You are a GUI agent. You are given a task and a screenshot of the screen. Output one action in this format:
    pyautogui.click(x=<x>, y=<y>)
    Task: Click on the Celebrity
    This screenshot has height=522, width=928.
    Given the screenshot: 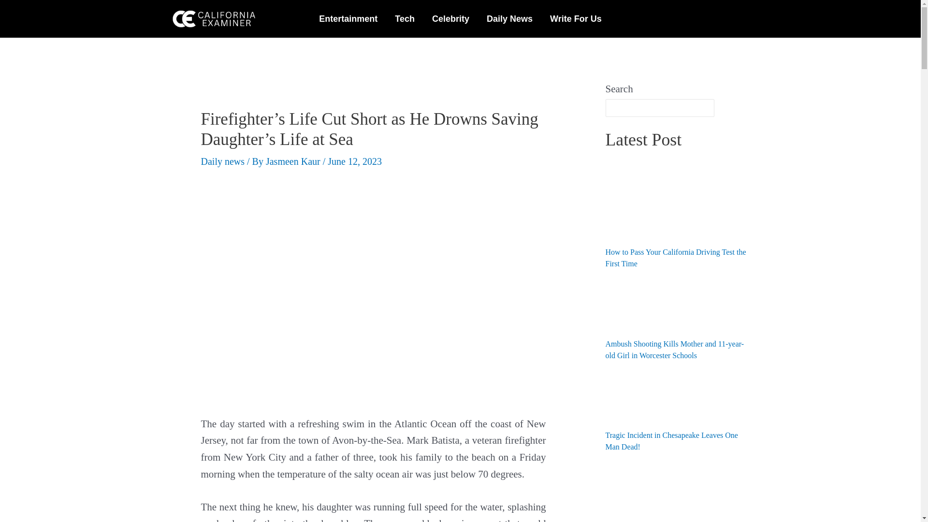 What is the action you would take?
    pyautogui.click(x=450, y=18)
    